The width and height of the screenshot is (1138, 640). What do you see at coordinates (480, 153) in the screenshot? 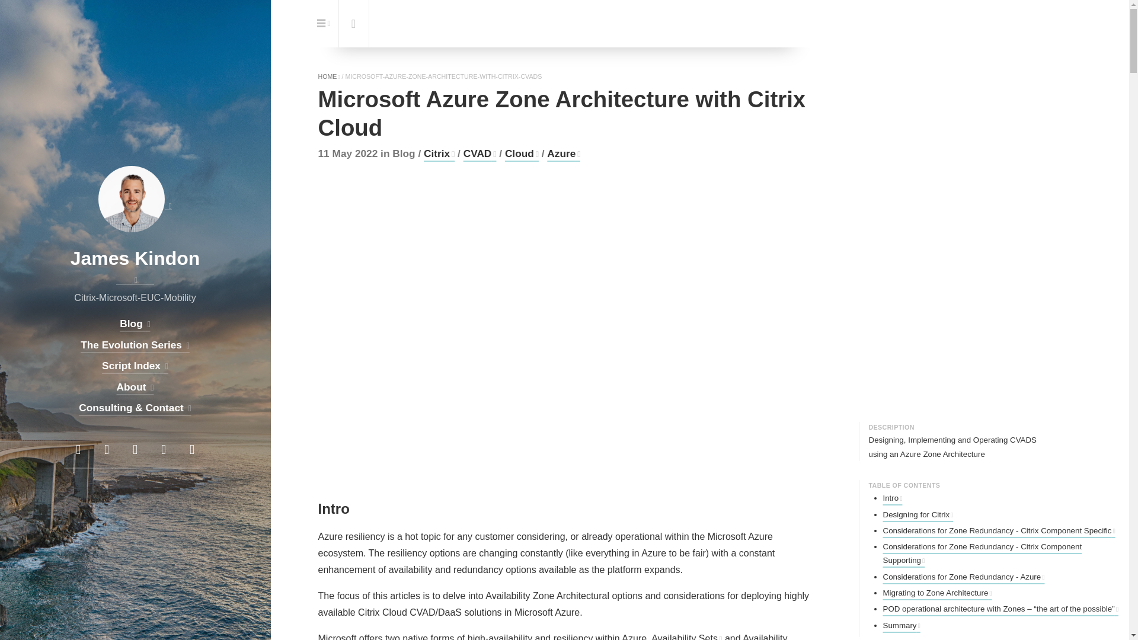
I see `CVAD` at bounding box center [480, 153].